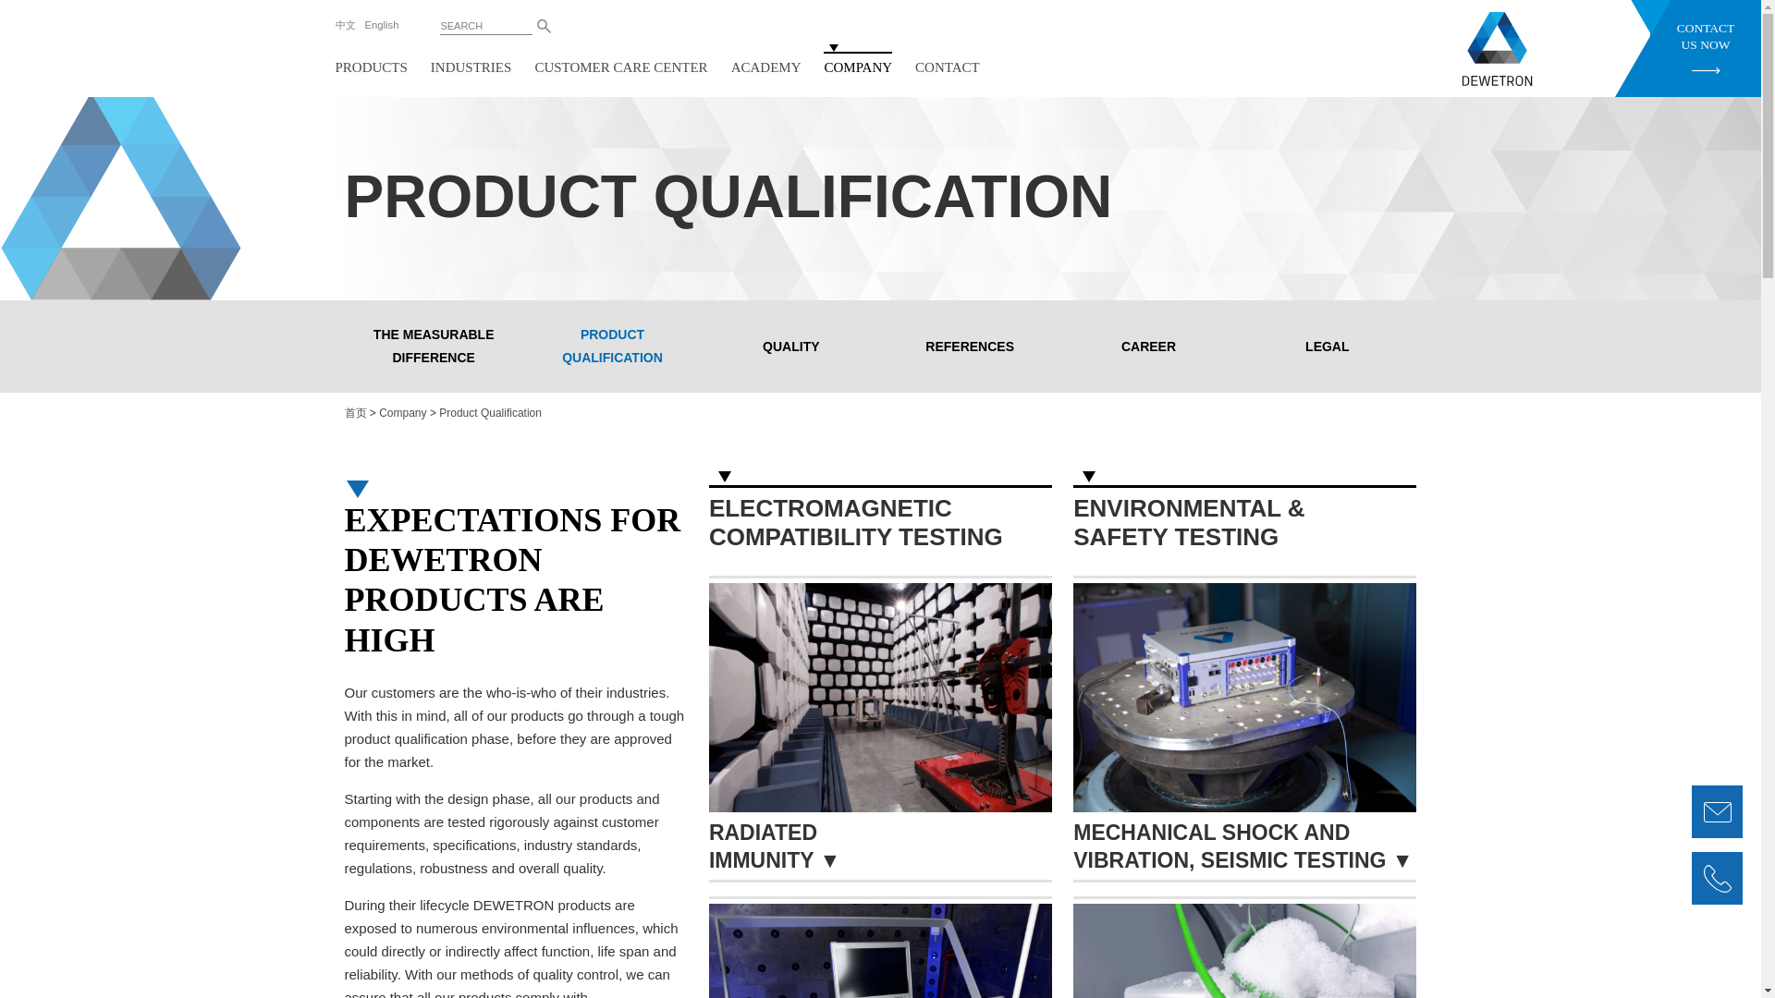 This screenshot has height=998, width=1775. I want to click on COMPANY, so click(858, 67).